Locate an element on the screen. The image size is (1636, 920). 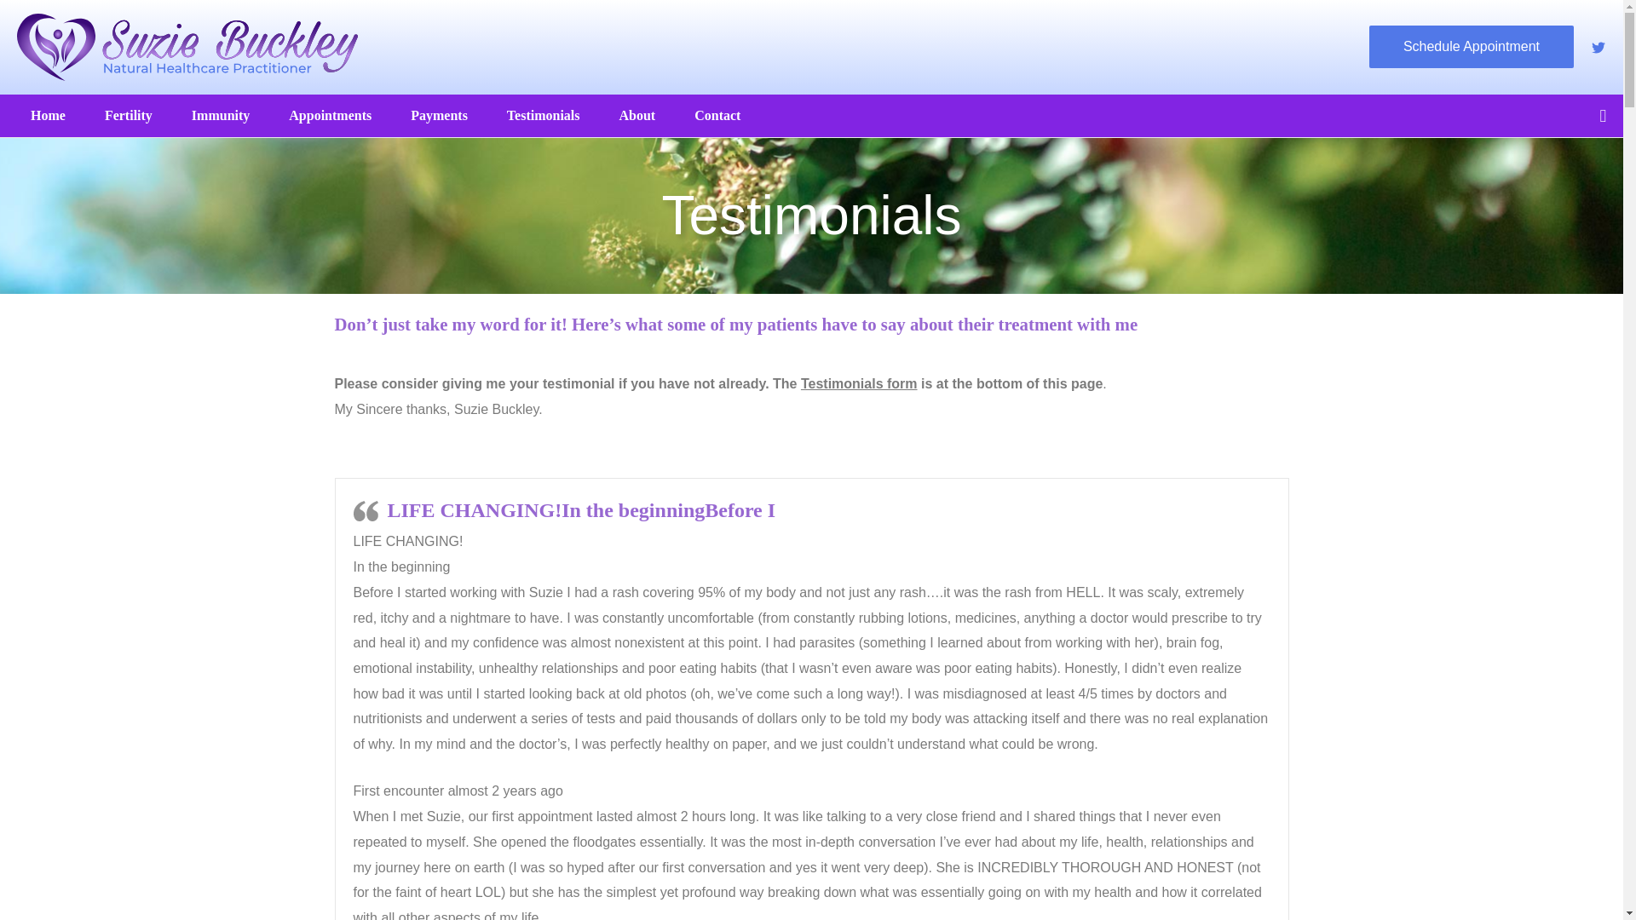
Appointments is located at coordinates (336, 114).